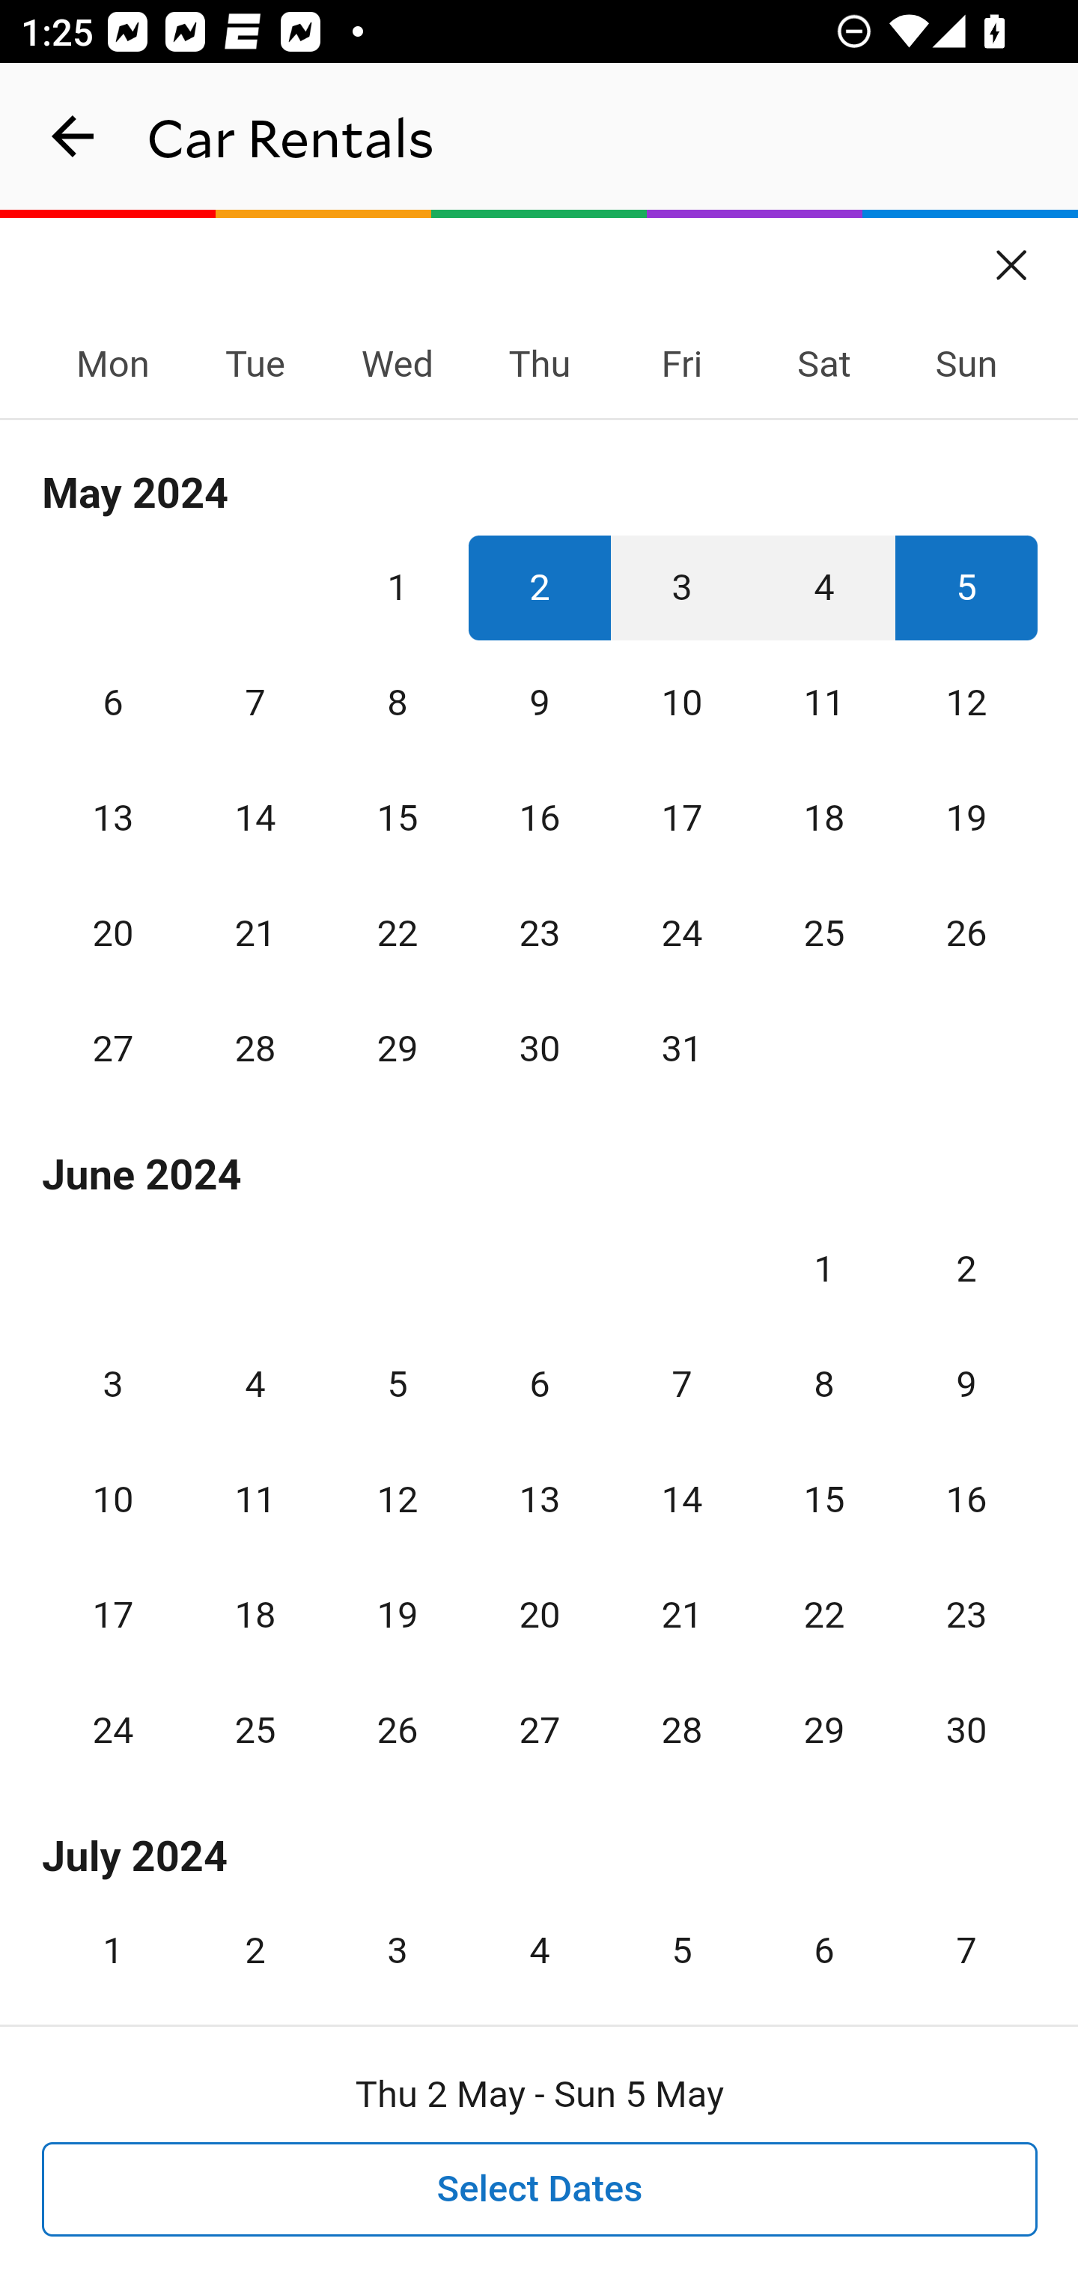 Image resolution: width=1078 pixels, height=2277 pixels. Describe the element at coordinates (397, 703) in the screenshot. I see `8 May 2024` at that location.